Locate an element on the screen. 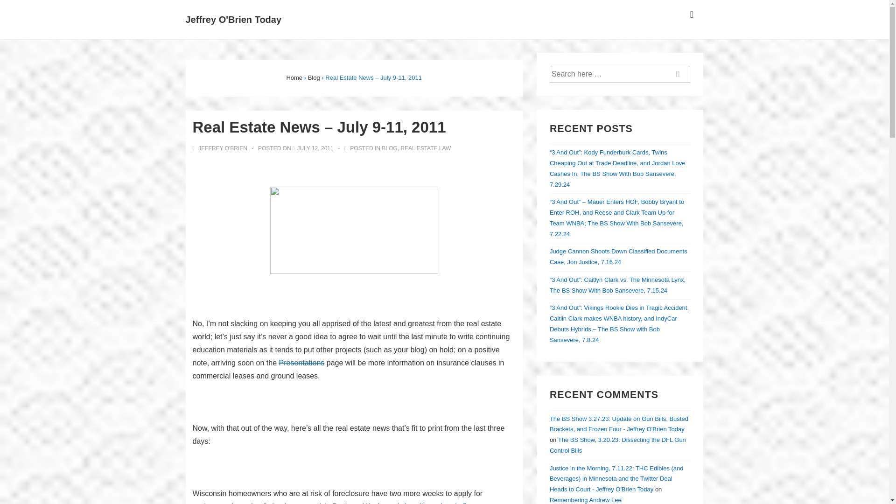 This screenshot has height=504, width=896. Home is located at coordinates (294, 77).